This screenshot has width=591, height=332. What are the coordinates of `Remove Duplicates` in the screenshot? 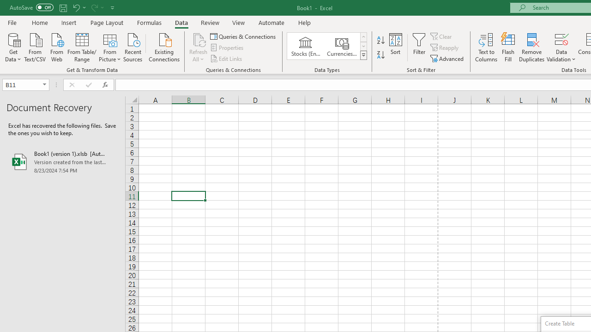 It's located at (532, 47).